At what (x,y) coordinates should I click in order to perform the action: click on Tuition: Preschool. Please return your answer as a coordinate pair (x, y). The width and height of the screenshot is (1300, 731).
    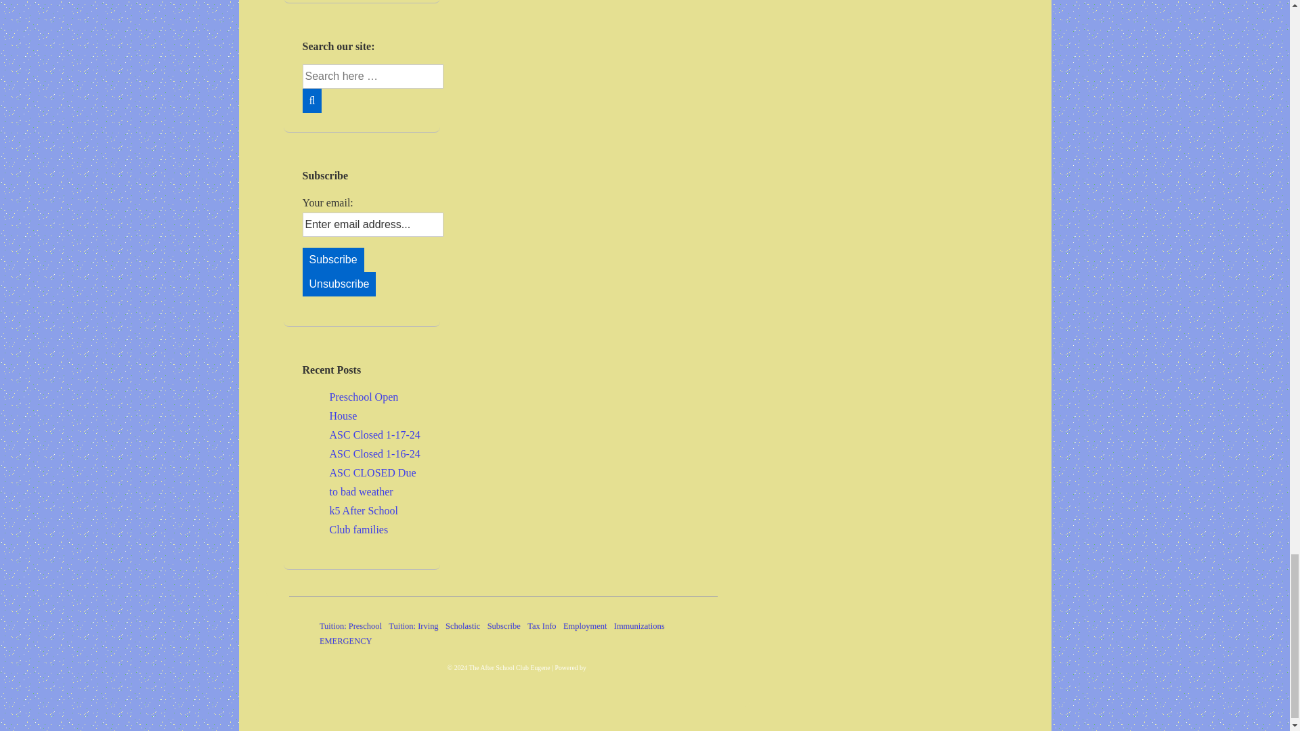
    Looking at the image, I should click on (351, 626).